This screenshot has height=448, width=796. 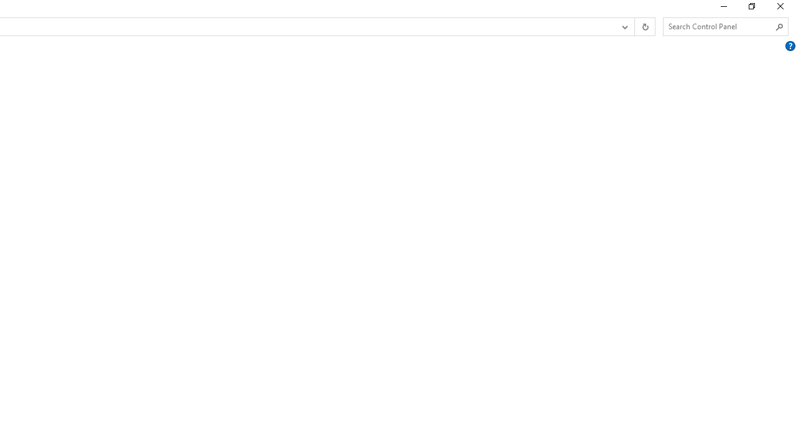 What do you see at coordinates (780, 27) in the screenshot?
I see `Search` at bounding box center [780, 27].